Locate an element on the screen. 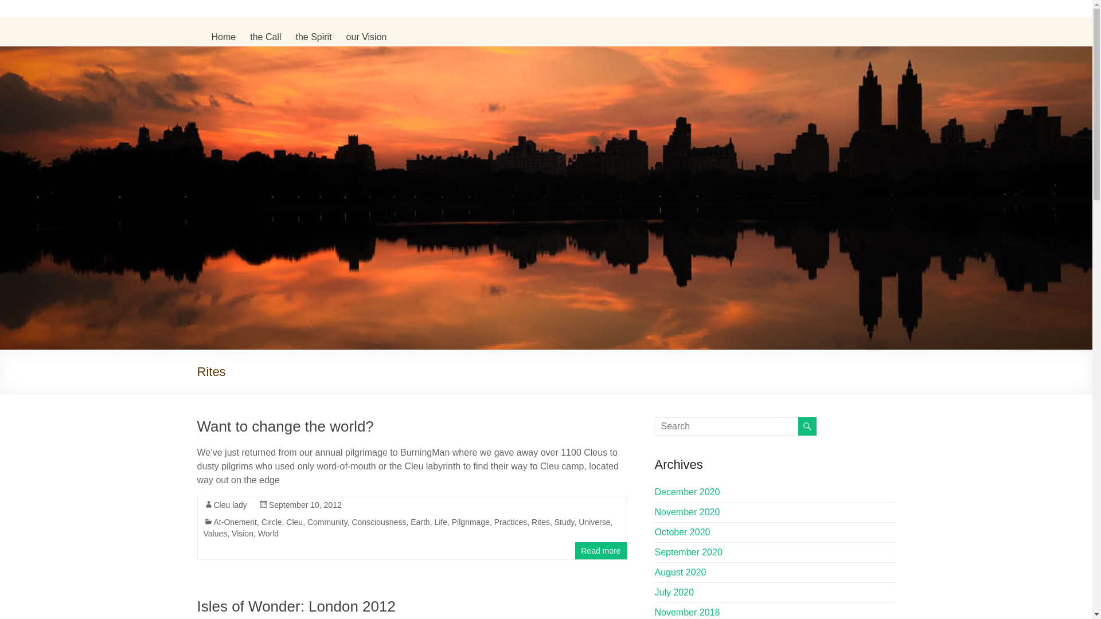 This screenshot has height=619, width=1101. the Spirit is located at coordinates (313, 37).